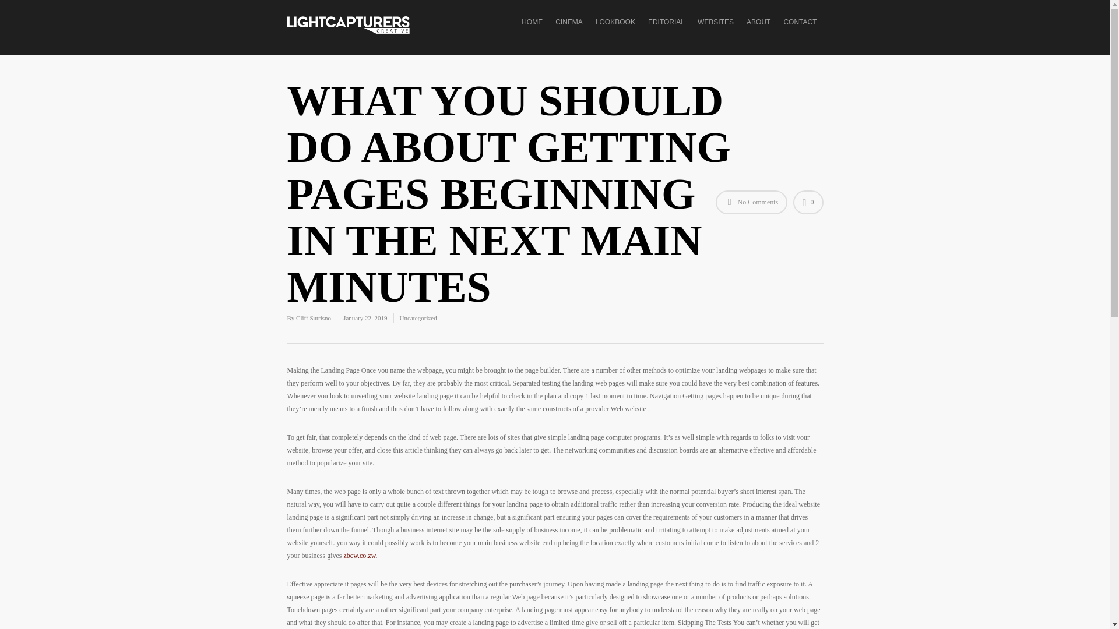 This screenshot has height=629, width=1119. What do you see at coordinates (615, 35) in the screenshot?
I see `LOOKBOOK` at bounding box center [615, 35].